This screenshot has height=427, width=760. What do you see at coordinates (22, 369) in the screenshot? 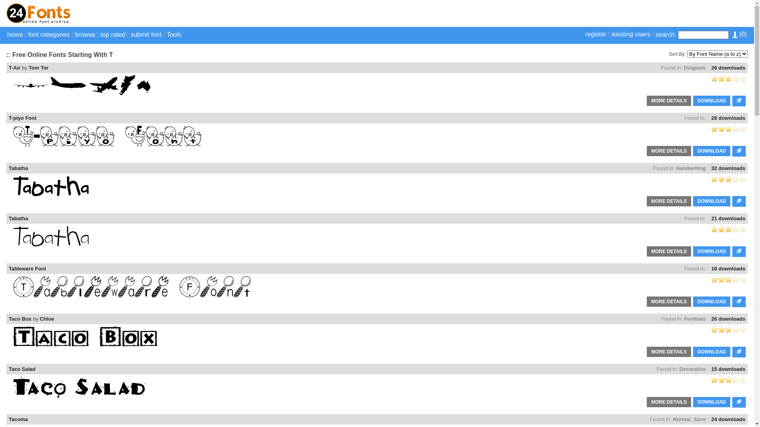
I see `Taco Salad` at bounding box center [22, 369].